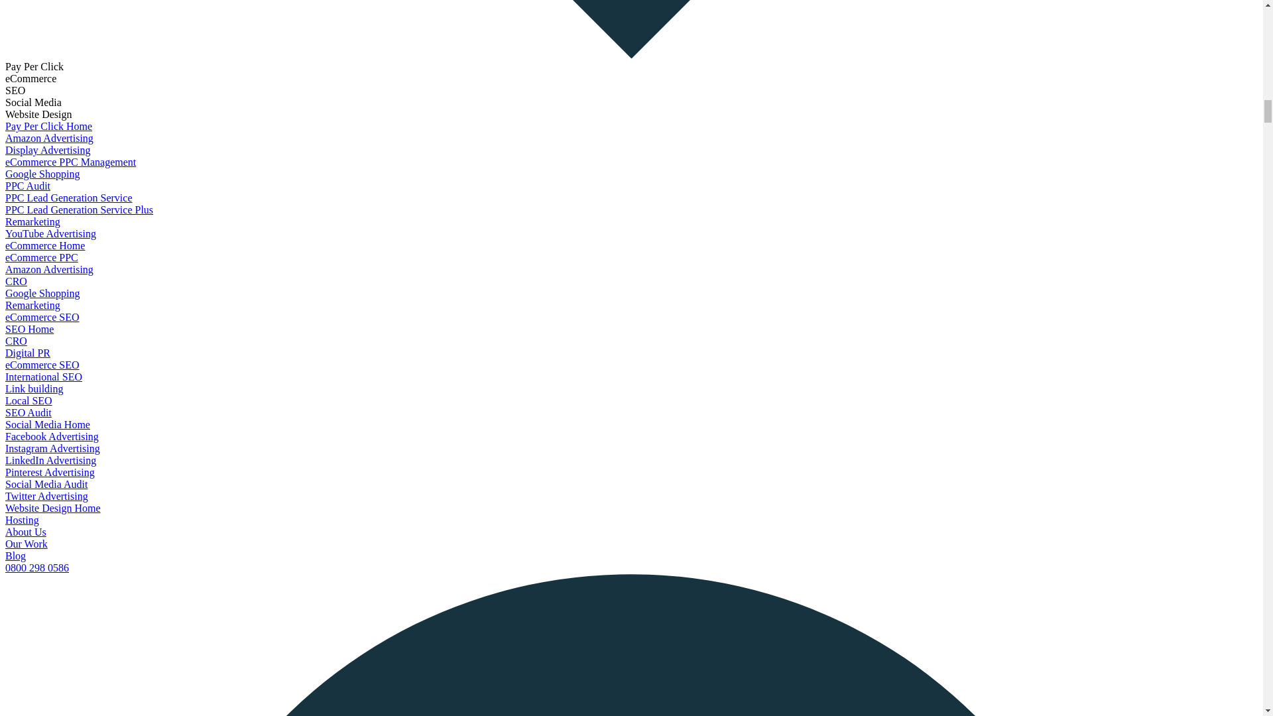  I want to click on Remarketing, so click(32, 305).